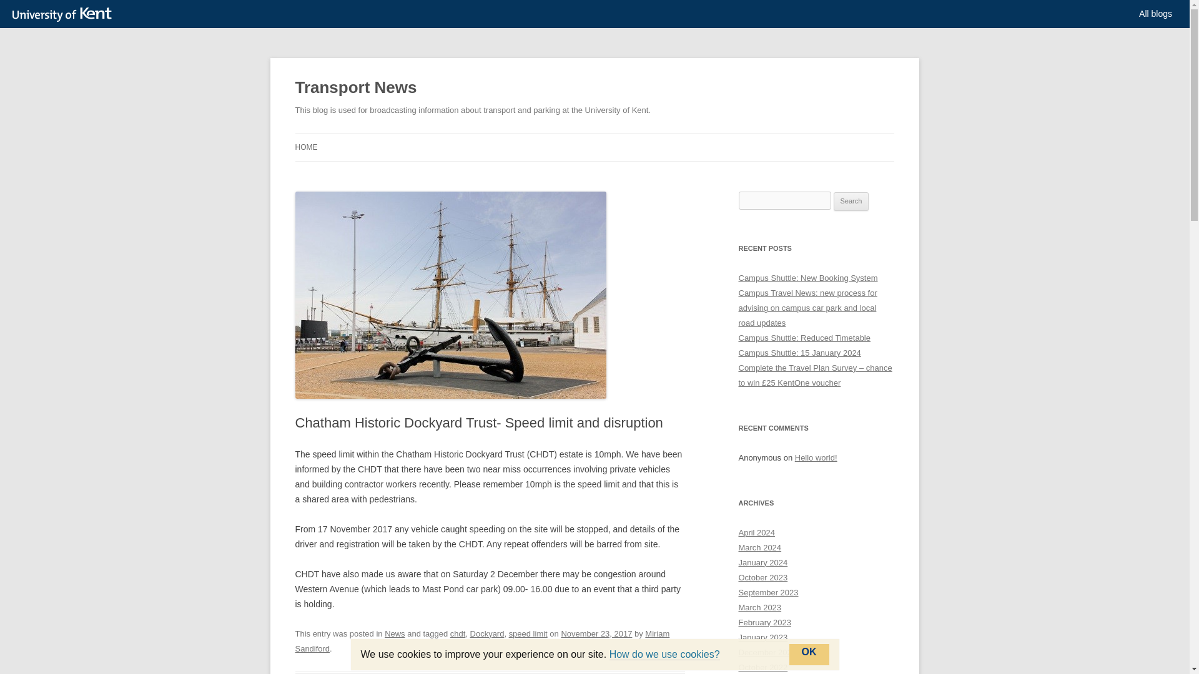  I want to click on October 2023, so click(763, 578).